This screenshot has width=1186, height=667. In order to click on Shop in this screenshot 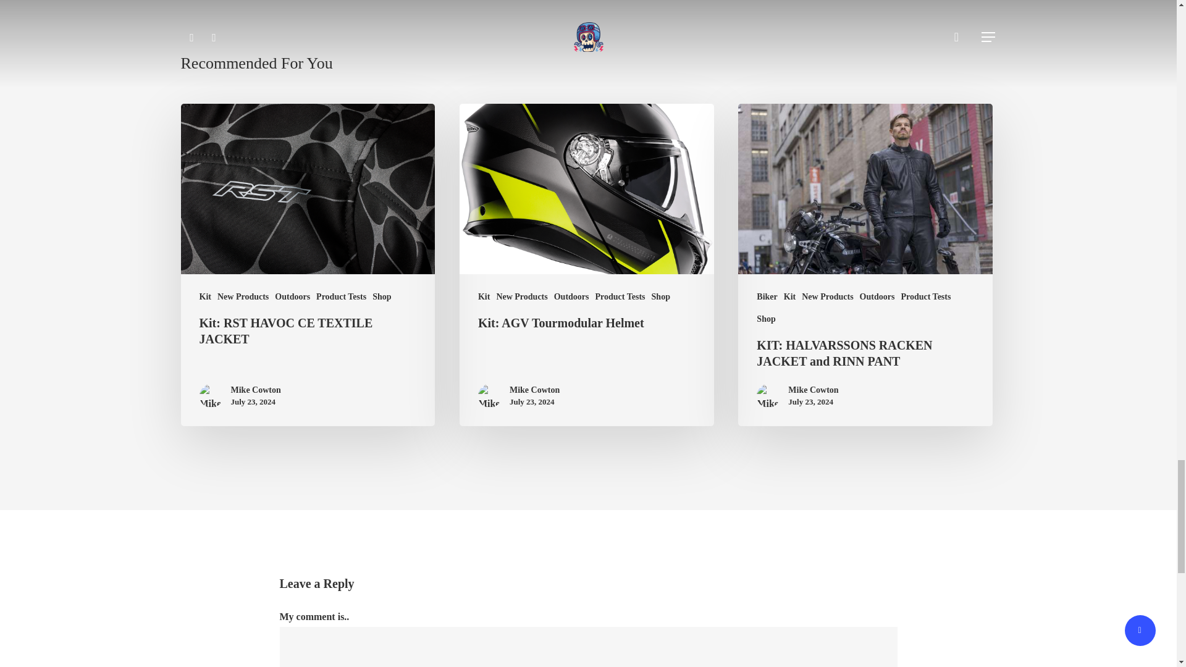, I will do `click(382, 296)`.